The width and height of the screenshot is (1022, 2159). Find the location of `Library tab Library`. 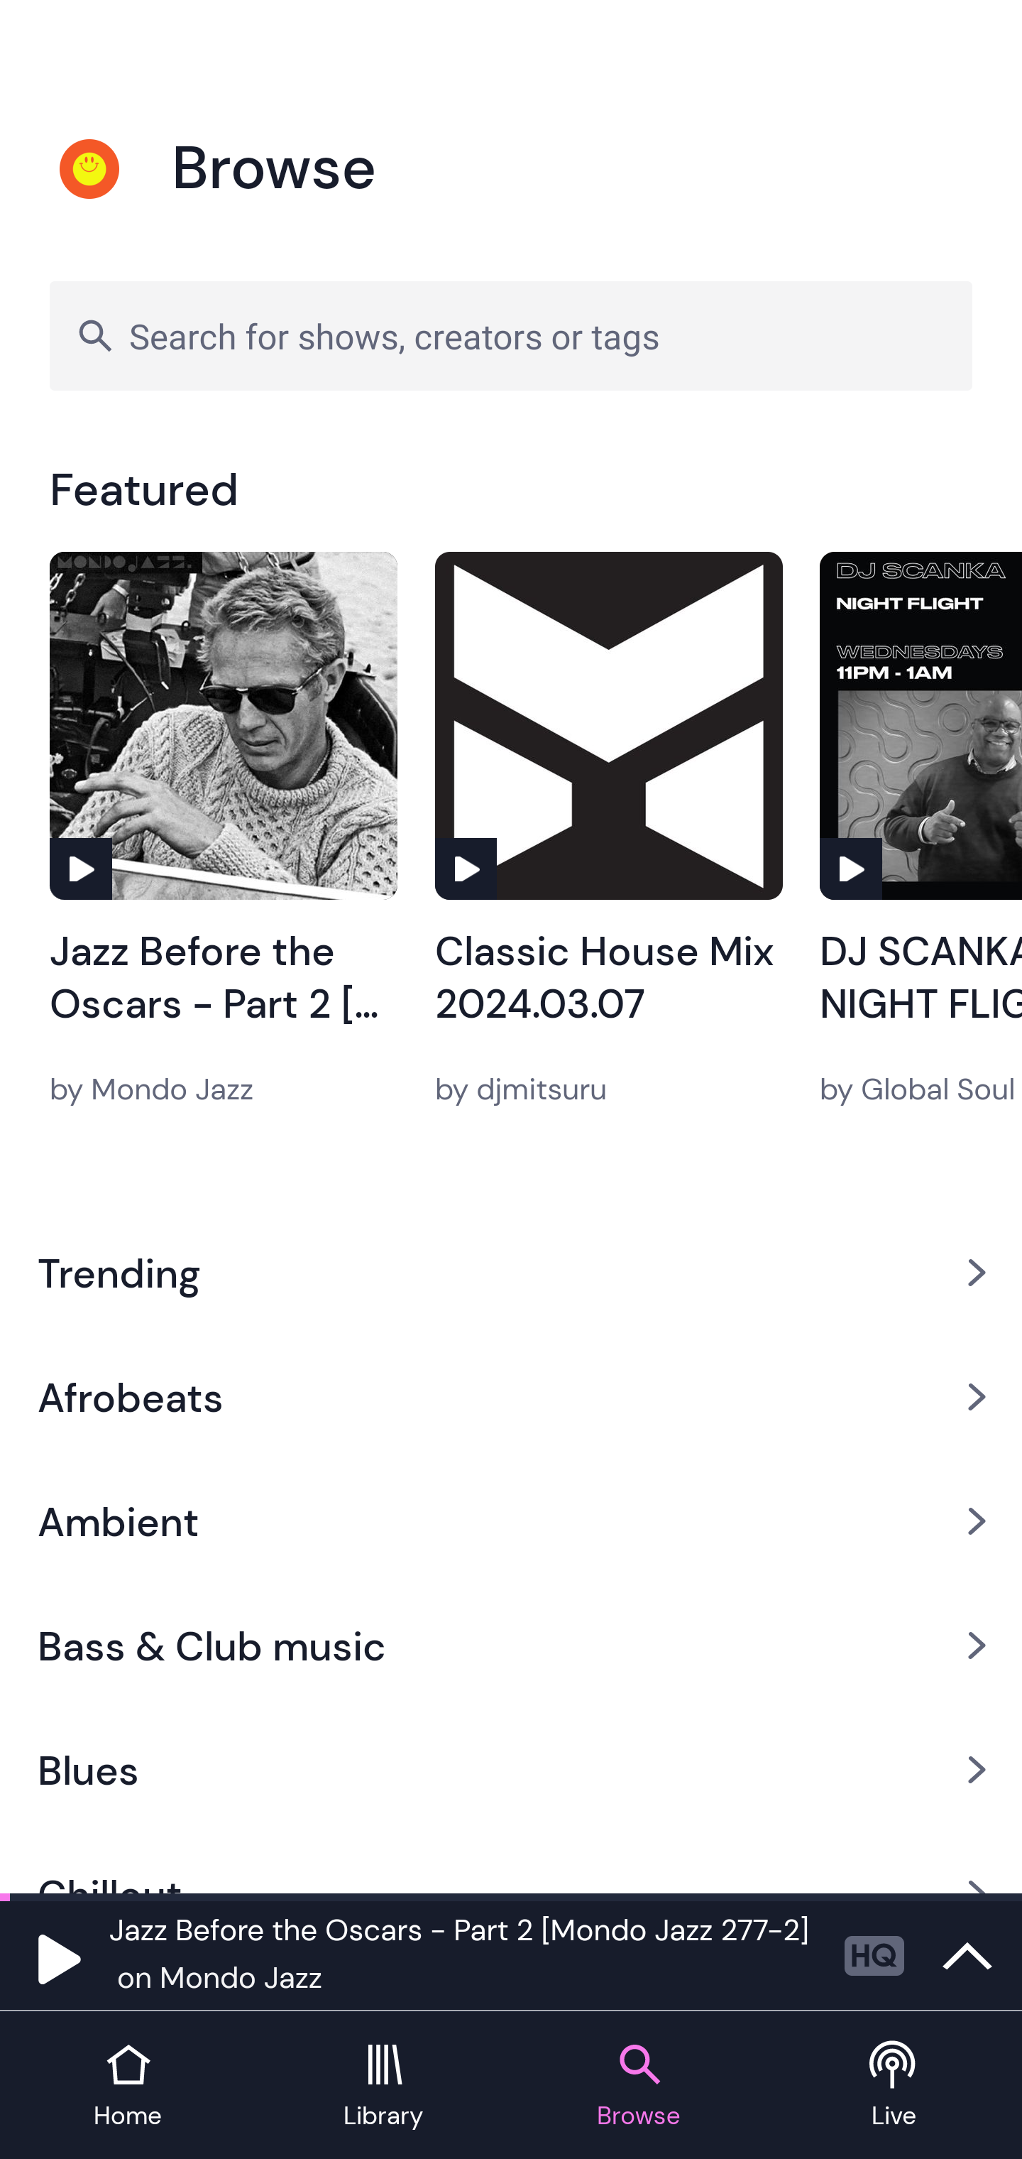

Library tab Library is located at coordinates (383, 2087).